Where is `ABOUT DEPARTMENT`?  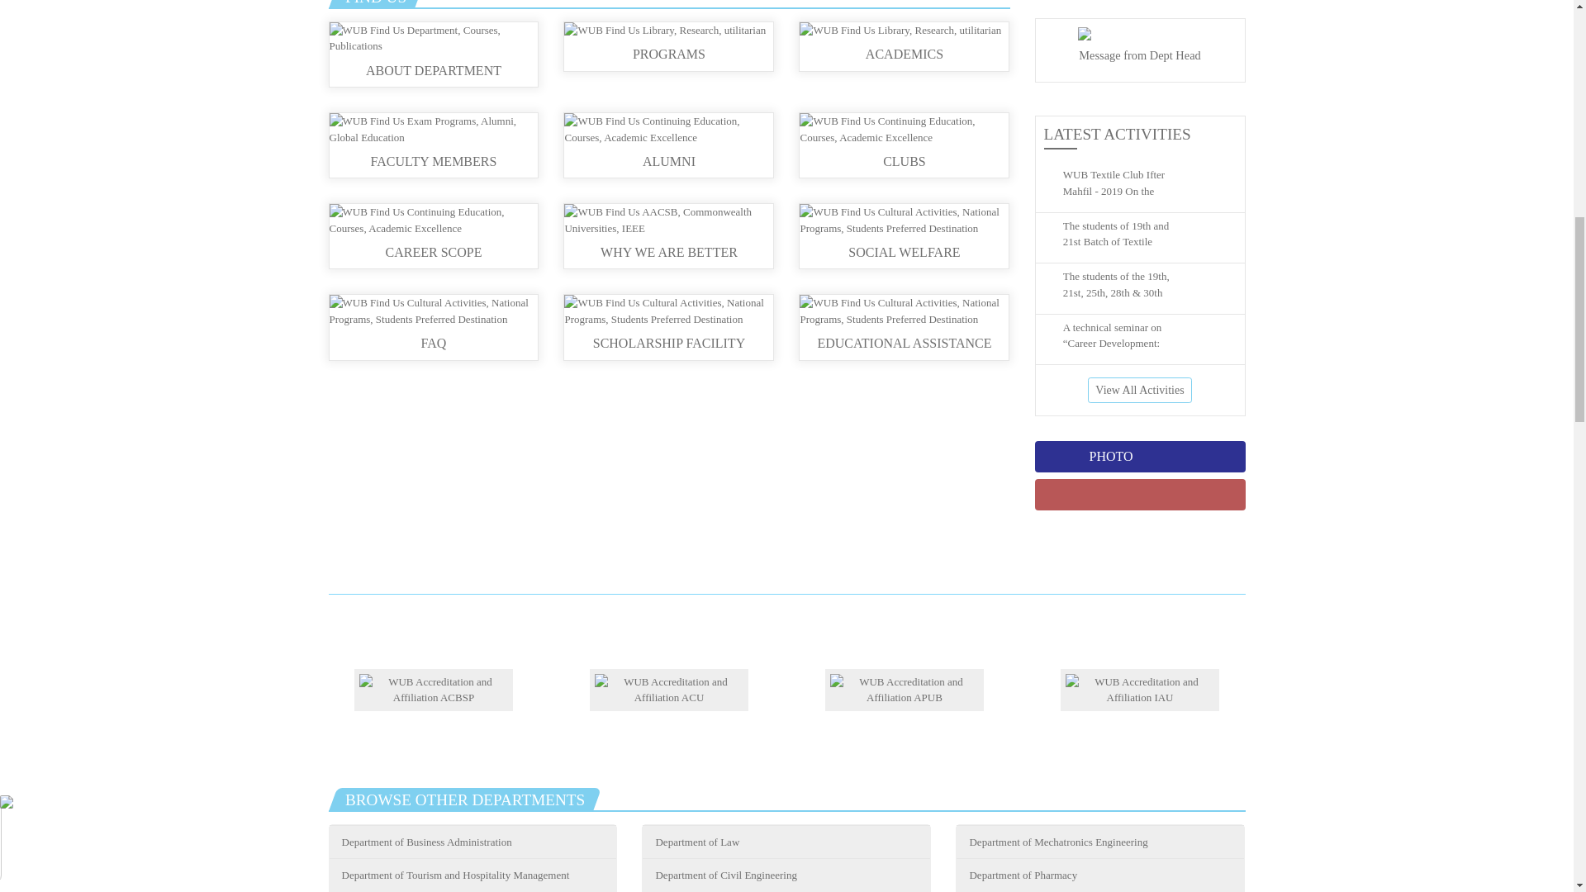
ABOUT DEPARTMENT is located at coordinates (433, 56).